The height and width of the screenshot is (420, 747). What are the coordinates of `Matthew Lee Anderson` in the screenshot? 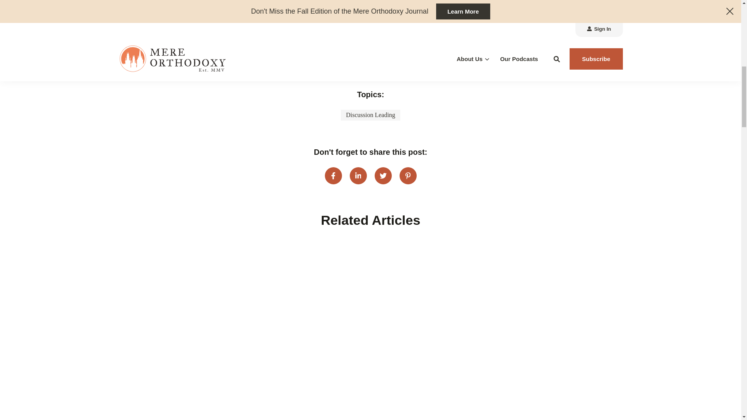 It's located at (256, 21).